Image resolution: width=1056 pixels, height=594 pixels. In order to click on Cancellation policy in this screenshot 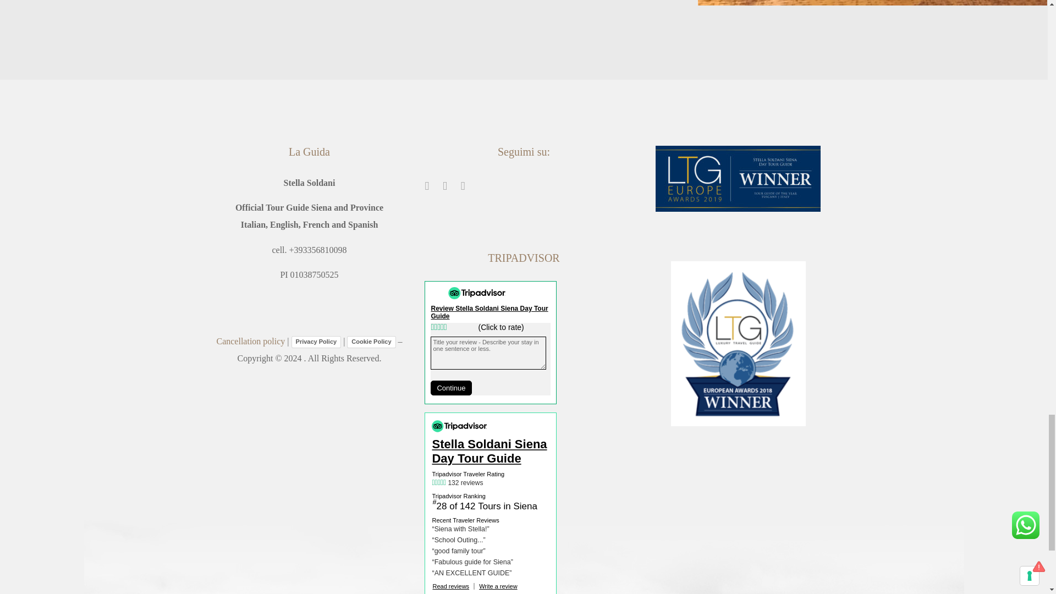, I will do `click(251, 341)`.